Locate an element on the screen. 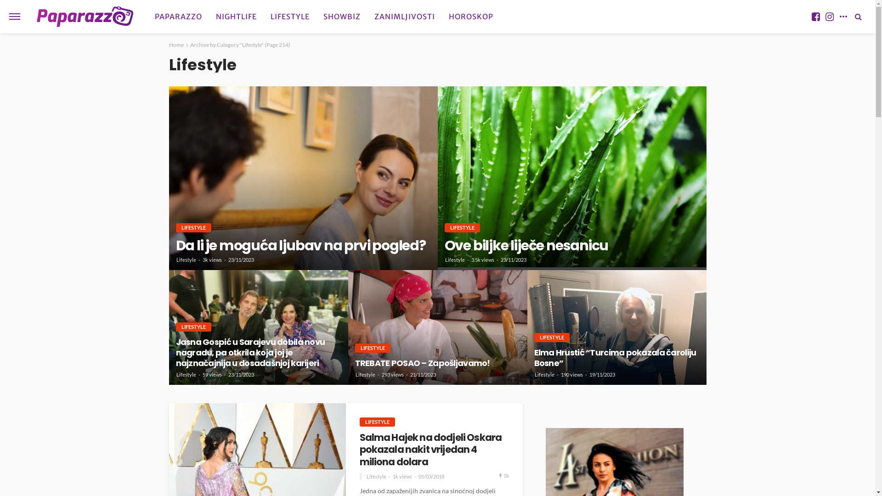 This screenshot has width=882, height=496. Lifestyle is located at coordinates (545, 375).